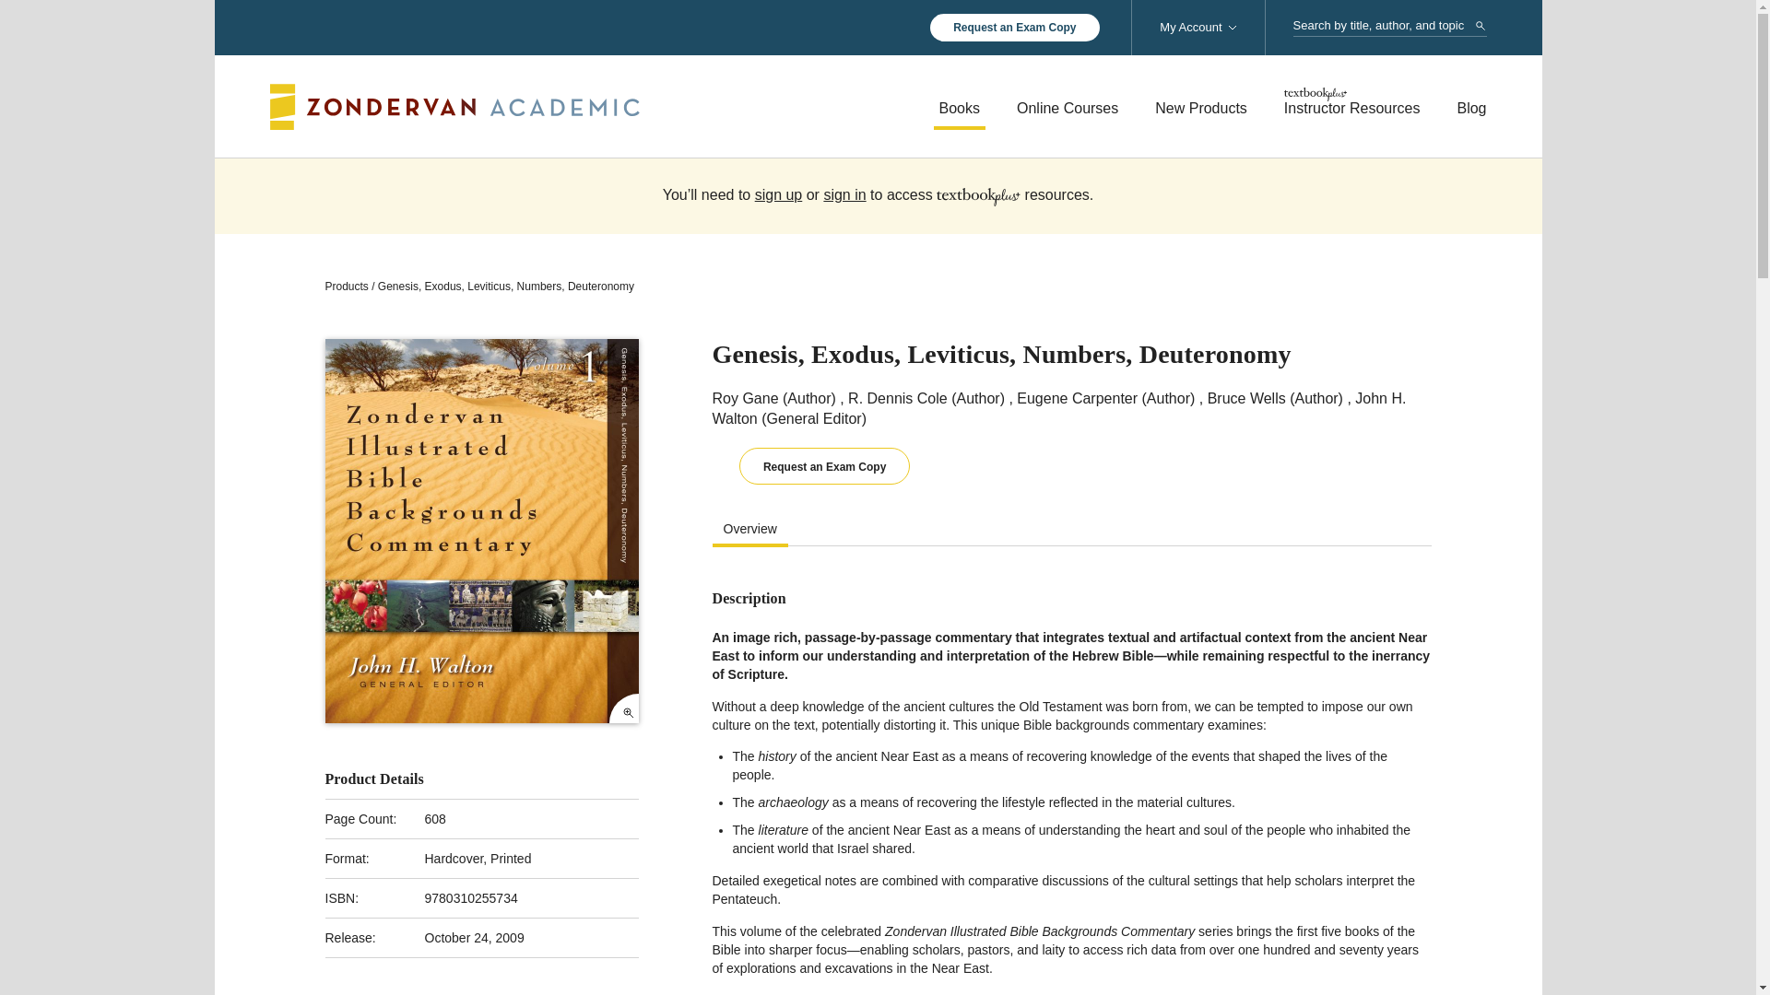 This screenshot has width=1770, height=995. I want to click on Online Courses, so click(1068, 109).